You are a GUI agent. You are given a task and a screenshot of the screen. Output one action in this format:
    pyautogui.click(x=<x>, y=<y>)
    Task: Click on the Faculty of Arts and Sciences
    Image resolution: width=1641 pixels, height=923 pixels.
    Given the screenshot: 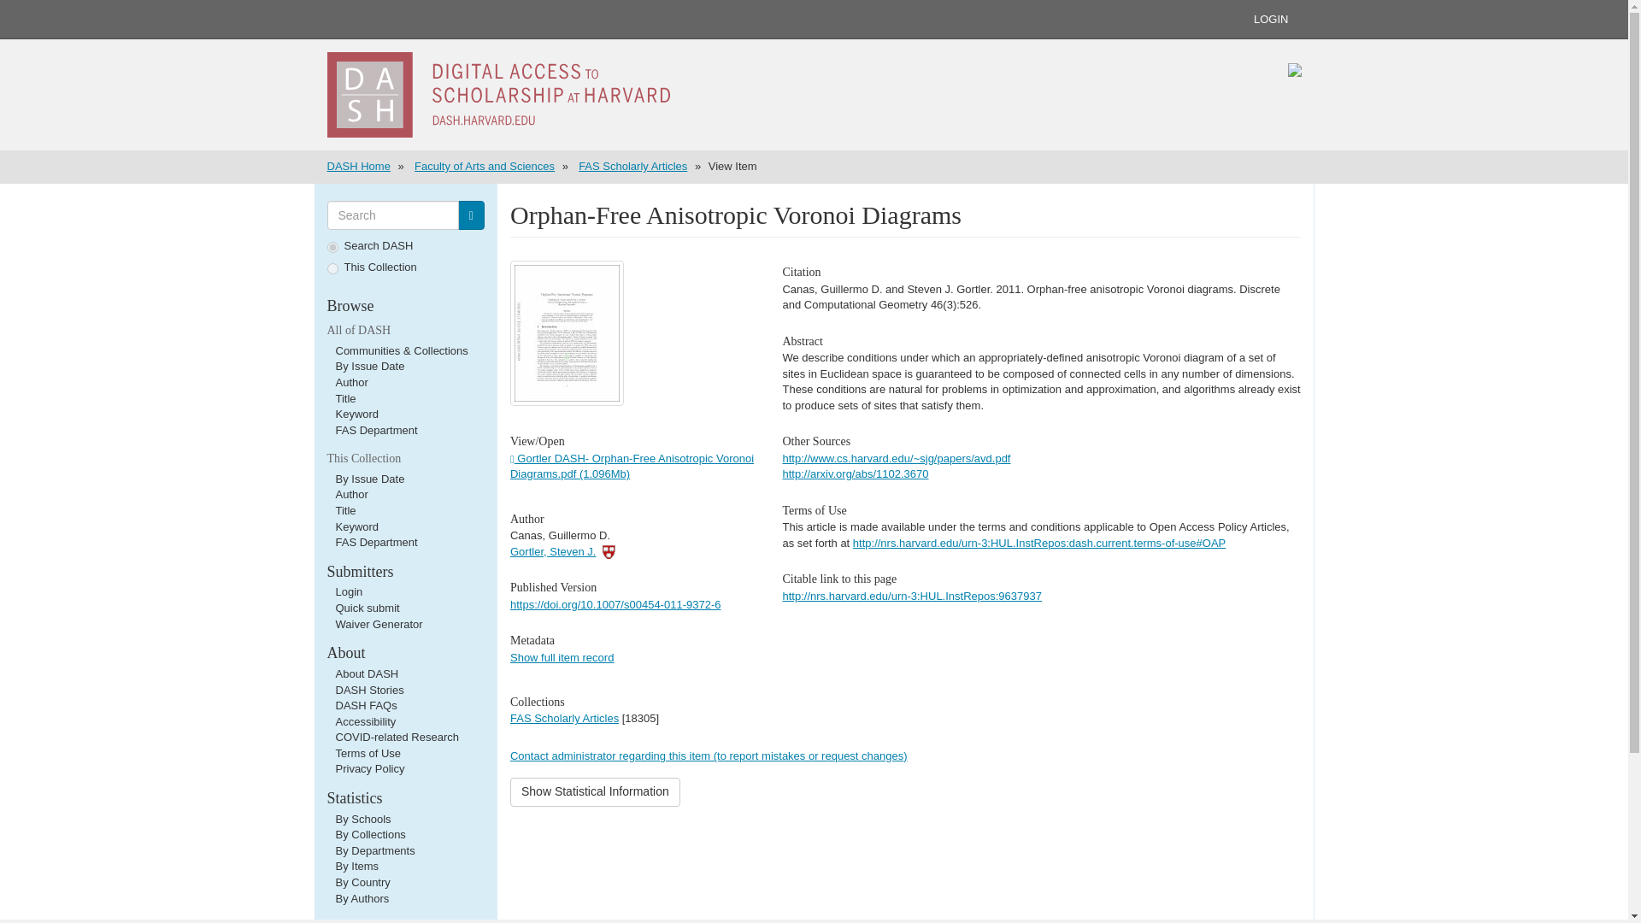 What is the action you would take?
    pyautogui.click(x=484, y=166)
    